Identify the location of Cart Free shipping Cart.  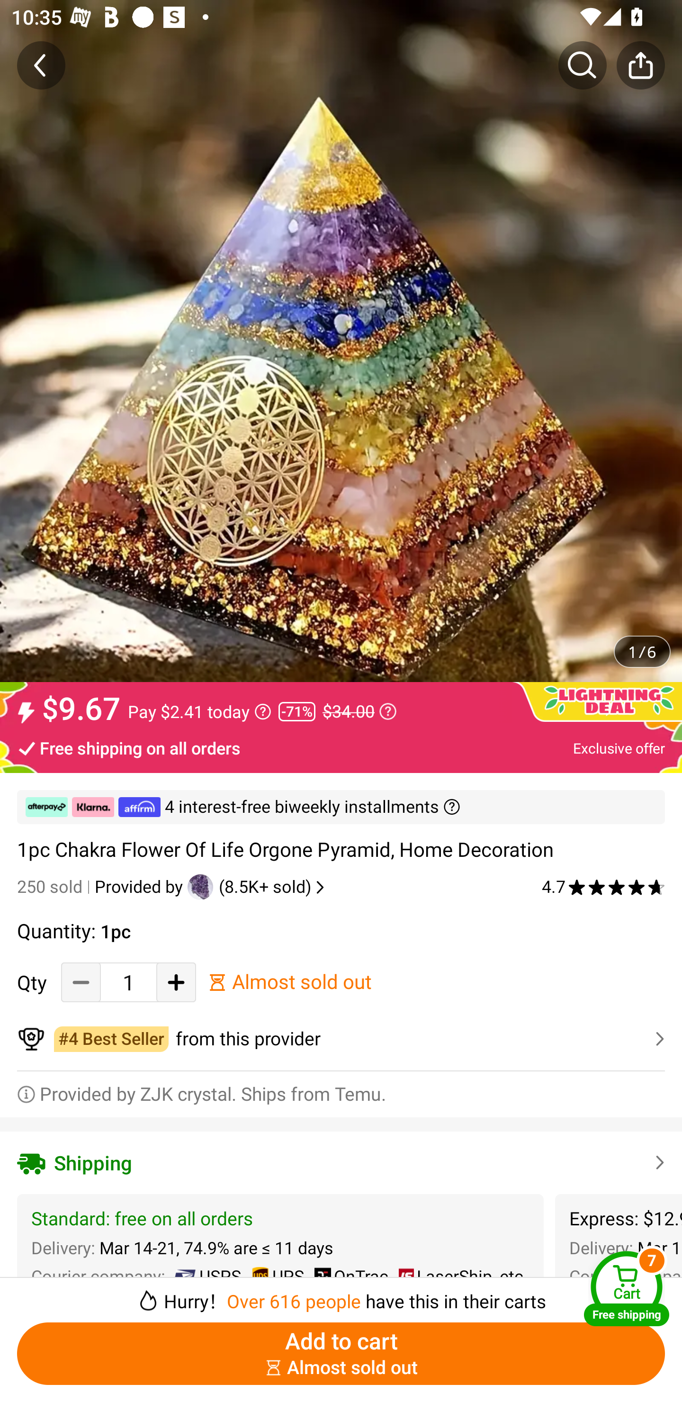
(627, 1288).